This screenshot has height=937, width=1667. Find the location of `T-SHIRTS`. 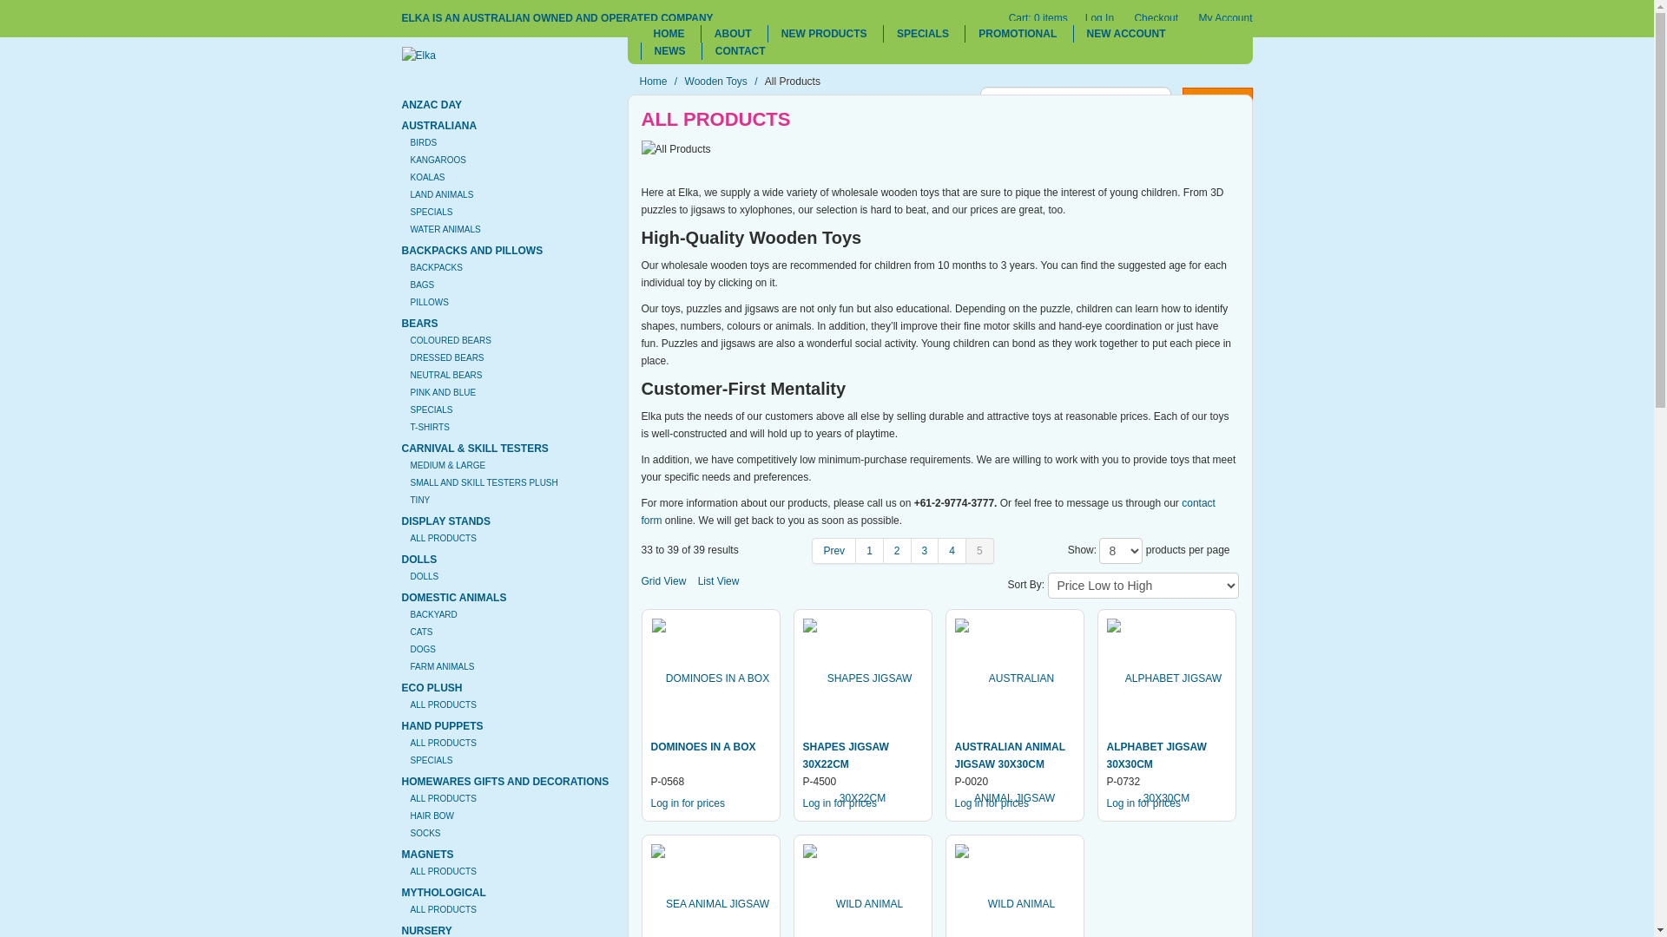

T-SHIRTS is located at coordinates (429, 427).